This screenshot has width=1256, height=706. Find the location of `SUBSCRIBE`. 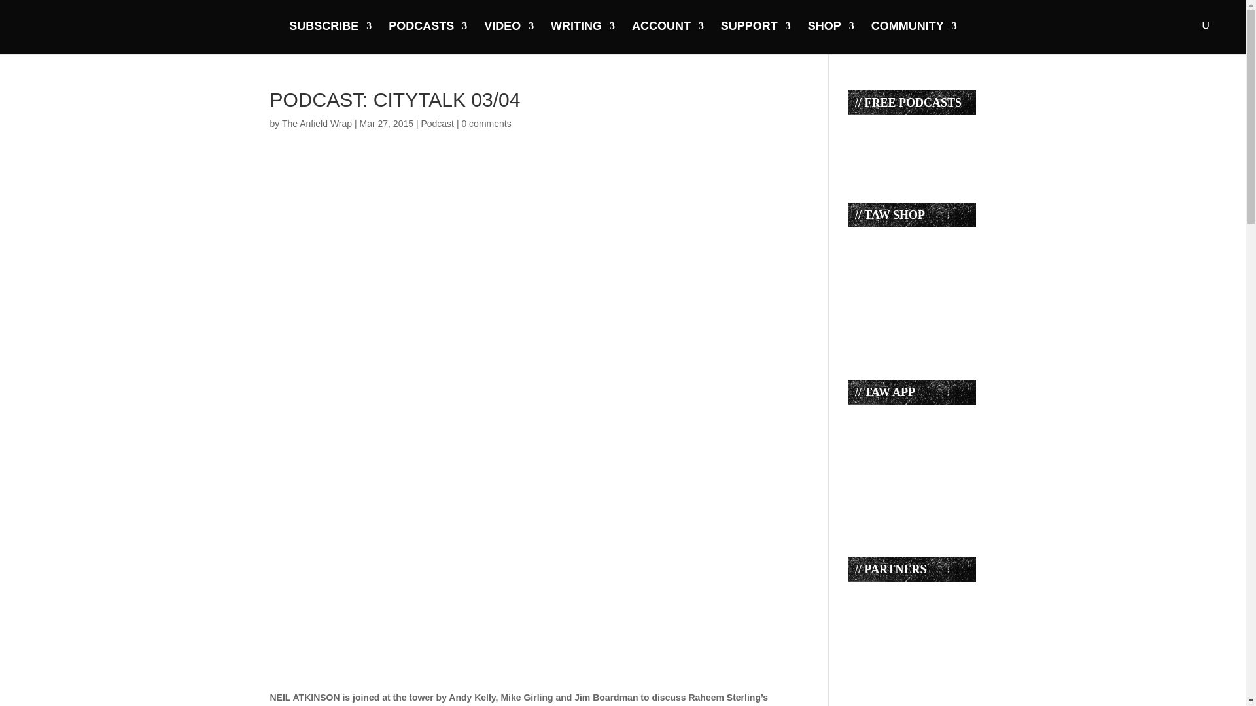

SUBSCRIBE is located at coordinates (330, 37).